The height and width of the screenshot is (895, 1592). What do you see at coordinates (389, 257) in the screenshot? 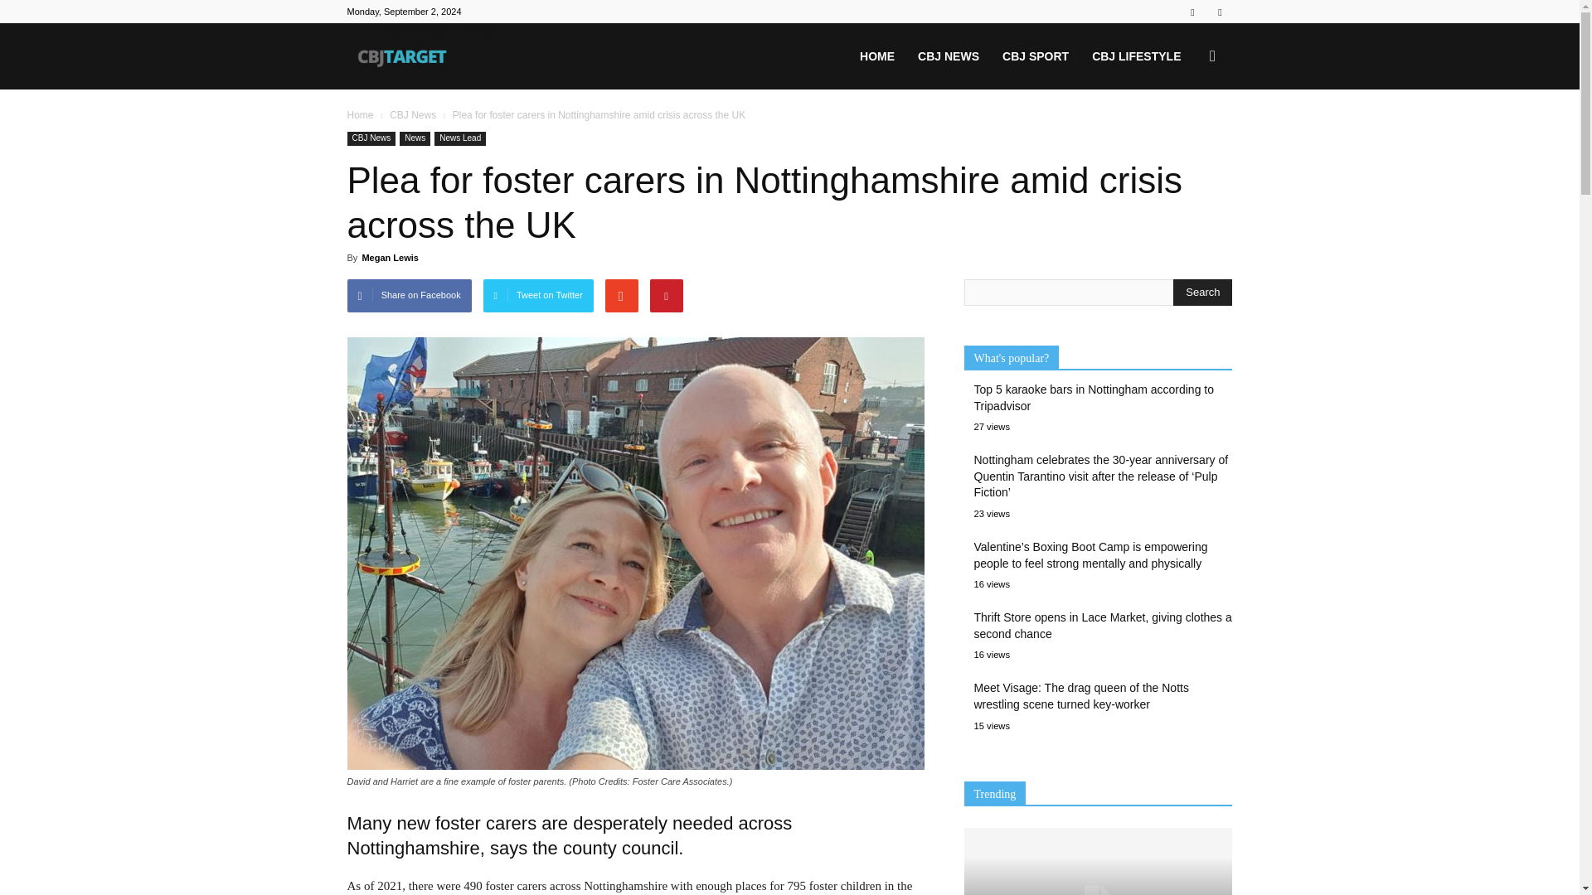
I see `Megan Lewis` at bounding box center [389, 257].